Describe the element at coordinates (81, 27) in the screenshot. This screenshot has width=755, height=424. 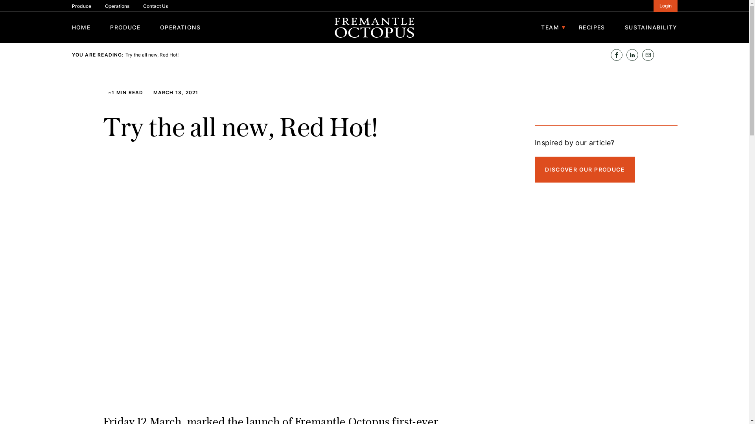
I see `HOME` at that location.